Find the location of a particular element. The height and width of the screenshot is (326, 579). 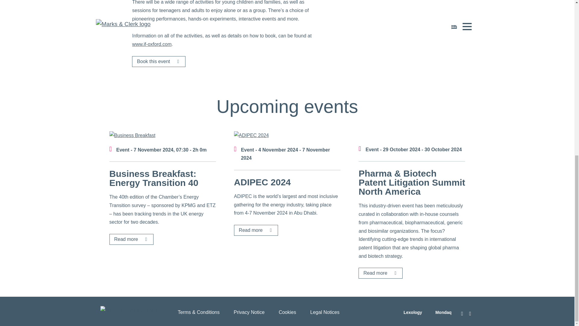

undefined is located at coordinates (132, 136).